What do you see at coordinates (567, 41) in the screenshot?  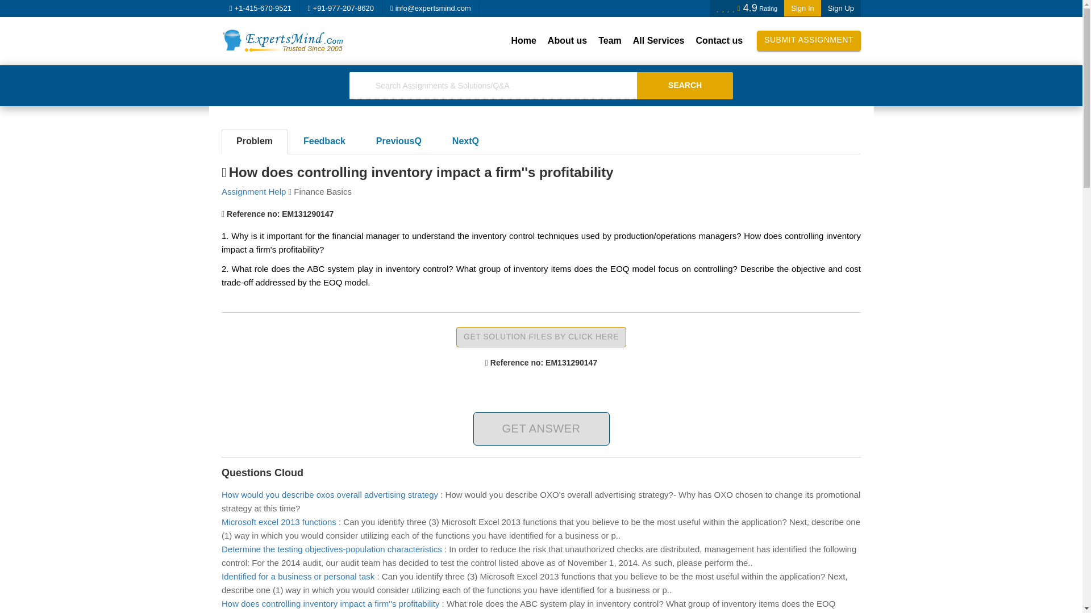 I see `About us` at bounding box center [567, 41].